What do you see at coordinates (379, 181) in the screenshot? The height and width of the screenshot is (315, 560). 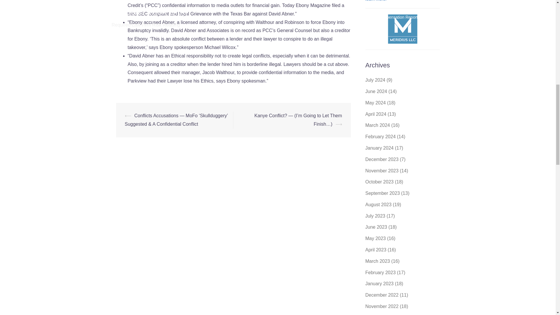 I see `October 2023` at bounding box center [379, 181].